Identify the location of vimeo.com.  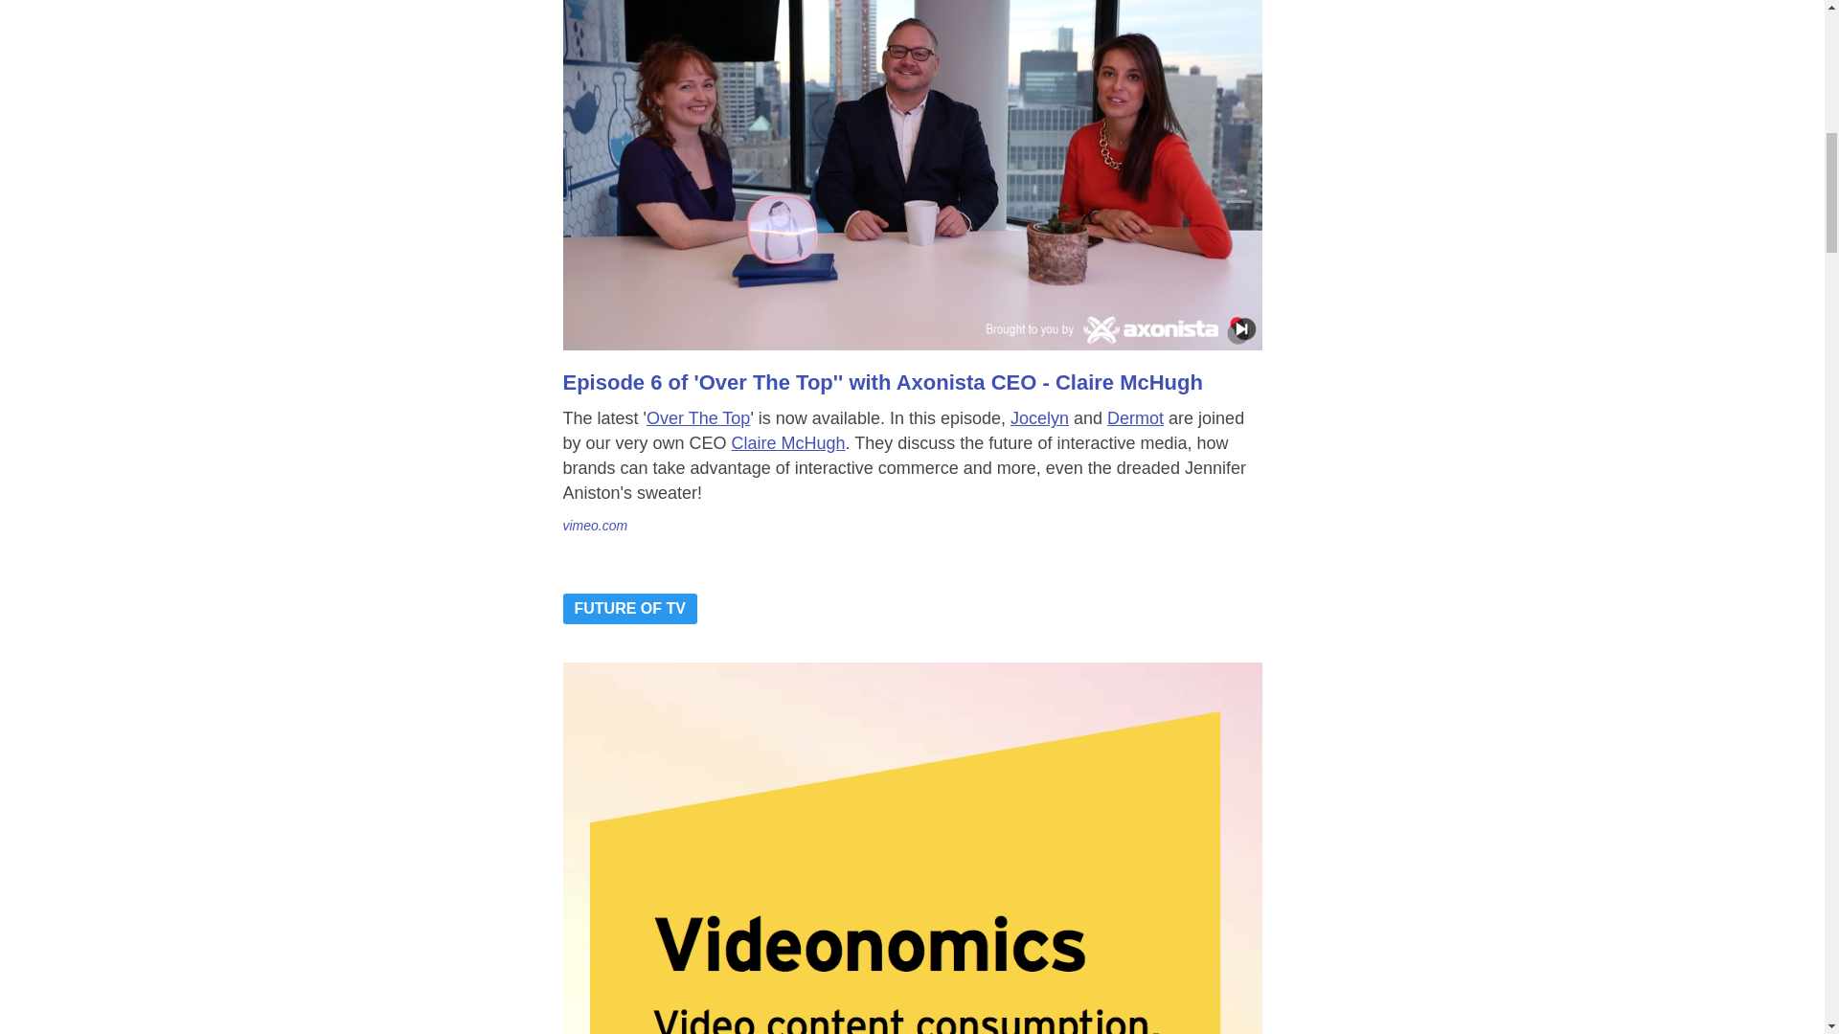
(596, 526).